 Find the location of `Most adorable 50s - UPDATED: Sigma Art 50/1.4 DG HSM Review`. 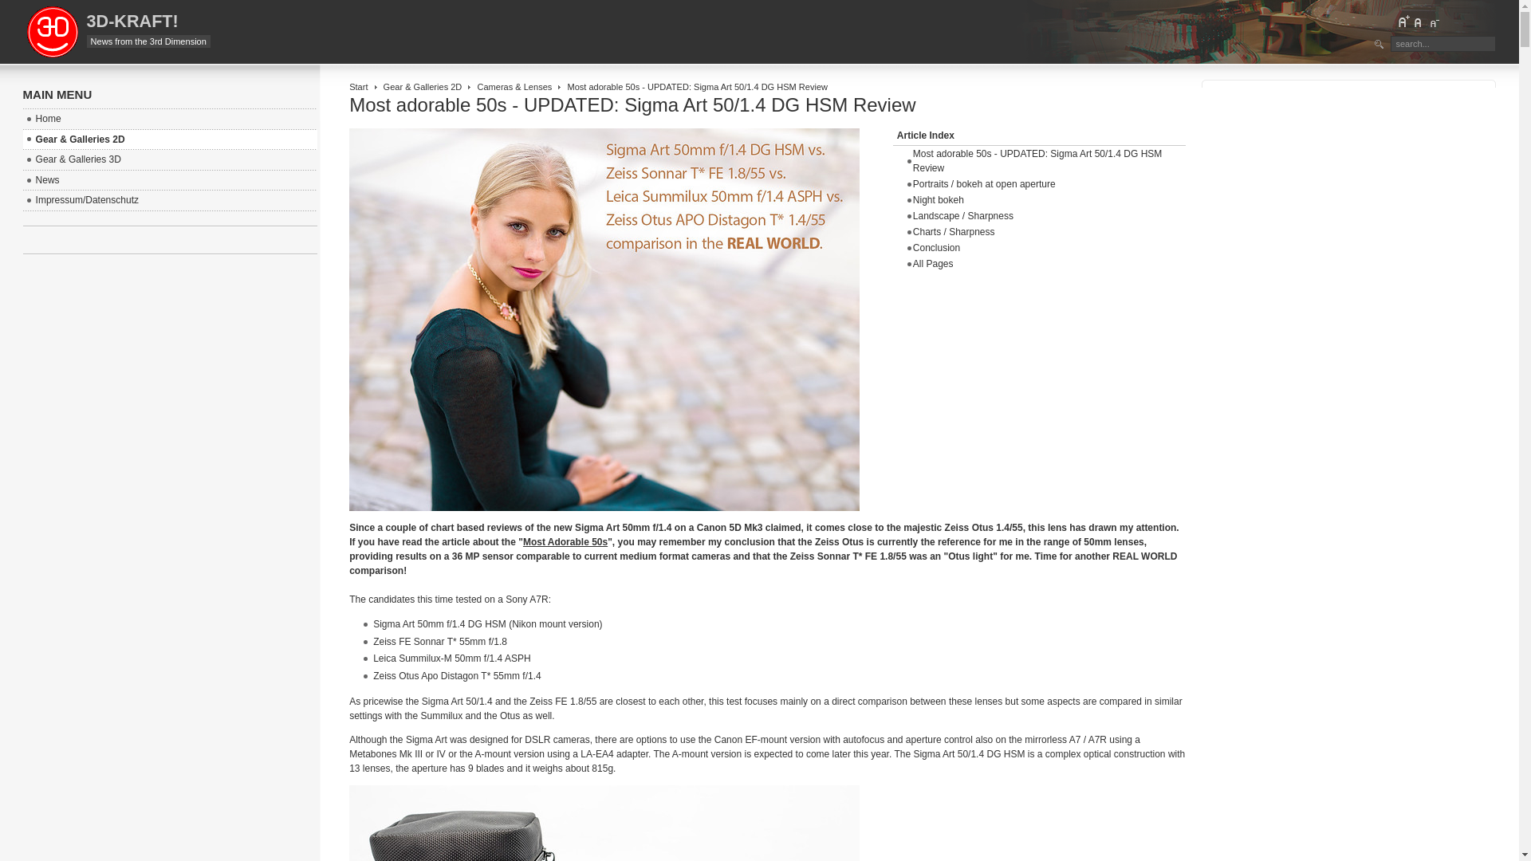

Most adorable 50s - UPDATED: Sigma Art 50/1.4 DG HSM Review is located at coordinates (1038, 161).